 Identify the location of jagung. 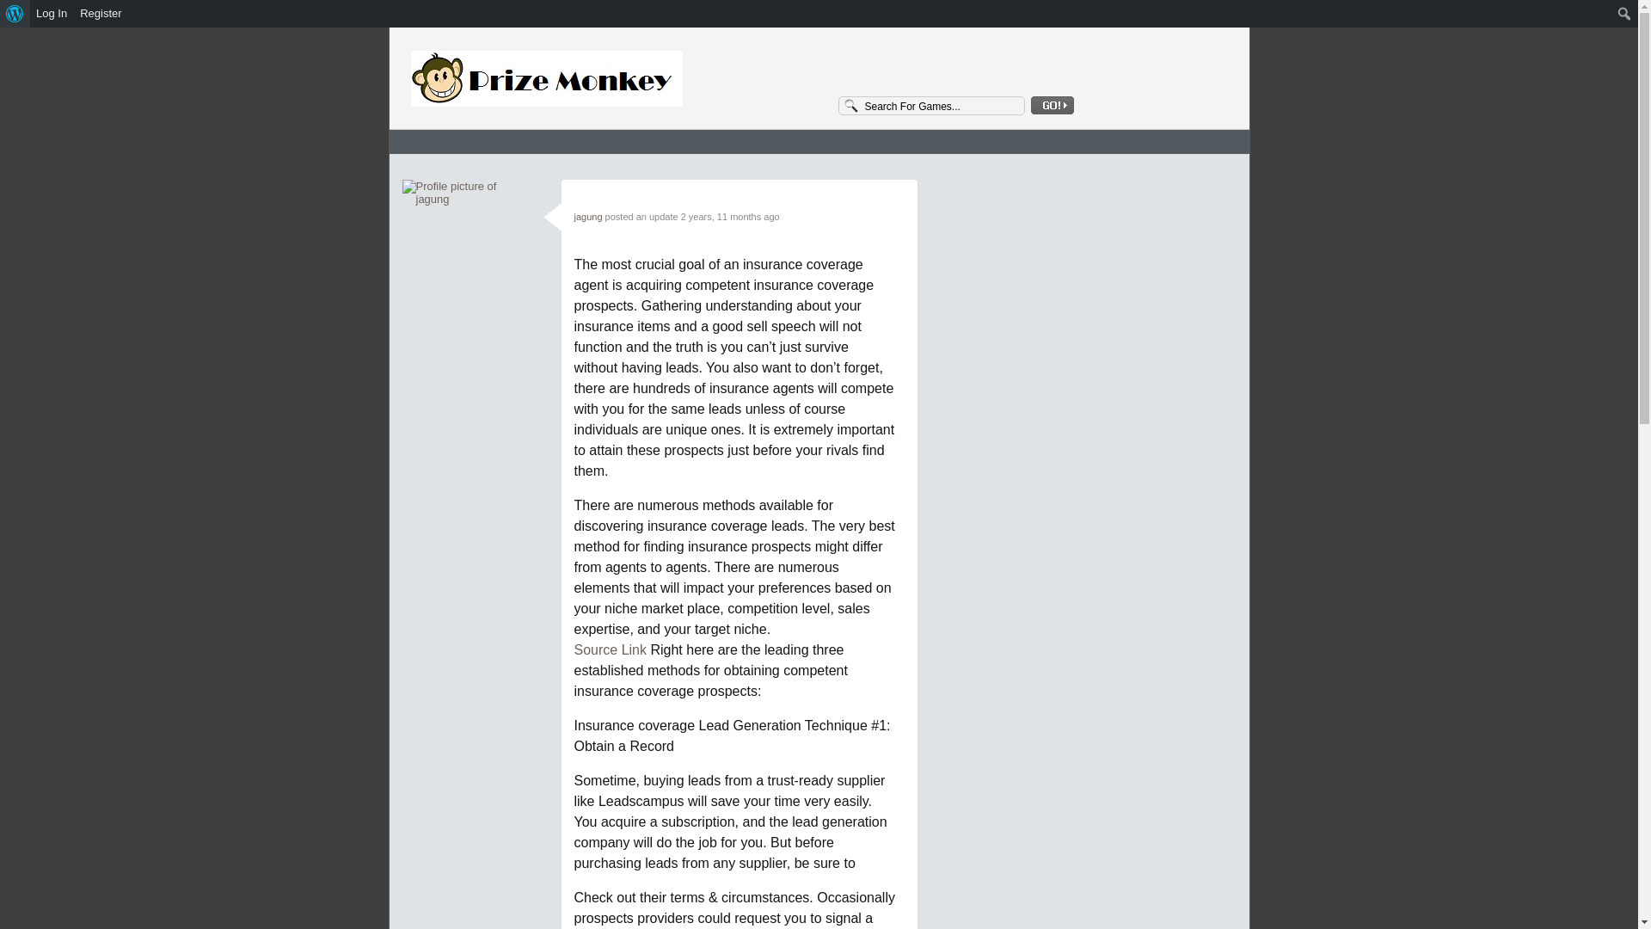
(588, 217).